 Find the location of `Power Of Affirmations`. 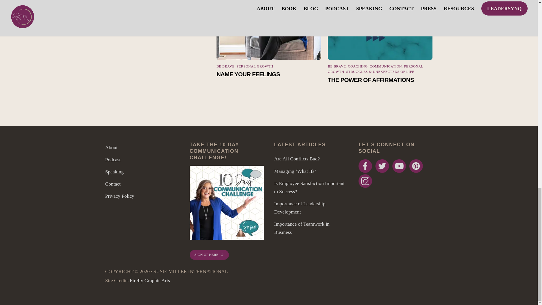

Power Of Affirmations is located at coordinates (380, 30).